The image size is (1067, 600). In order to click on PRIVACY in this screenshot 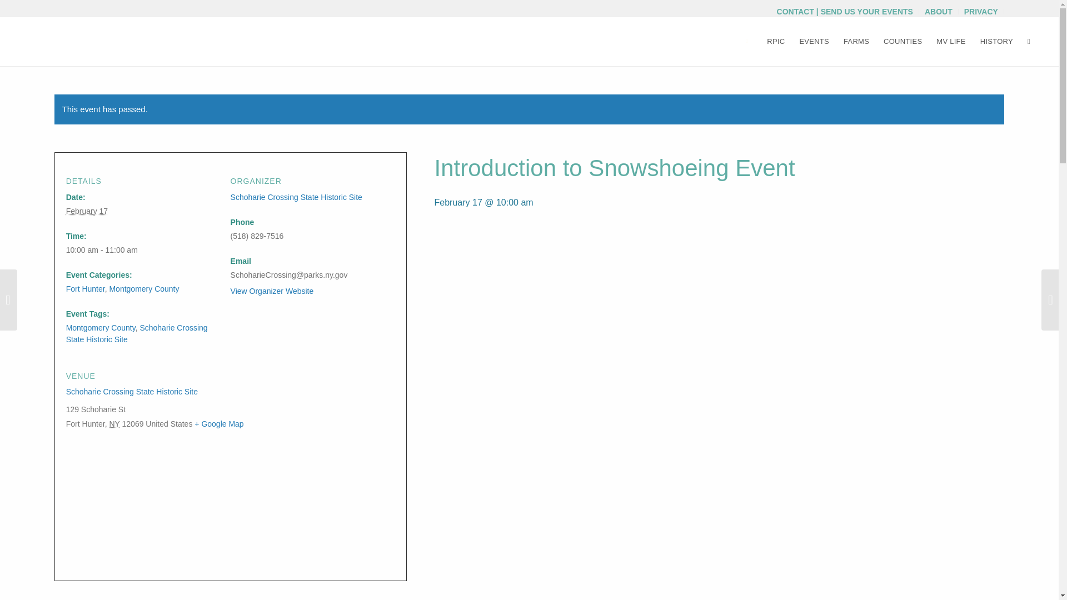, I will do `click(981, 11)`.